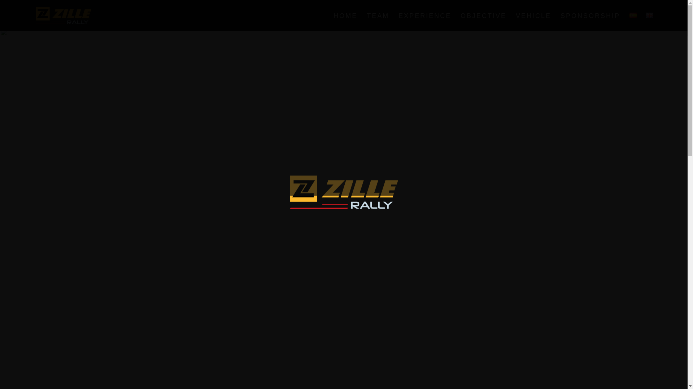 The image size is (693, 389). I want to click on VEHICLE, so click(533, 22).